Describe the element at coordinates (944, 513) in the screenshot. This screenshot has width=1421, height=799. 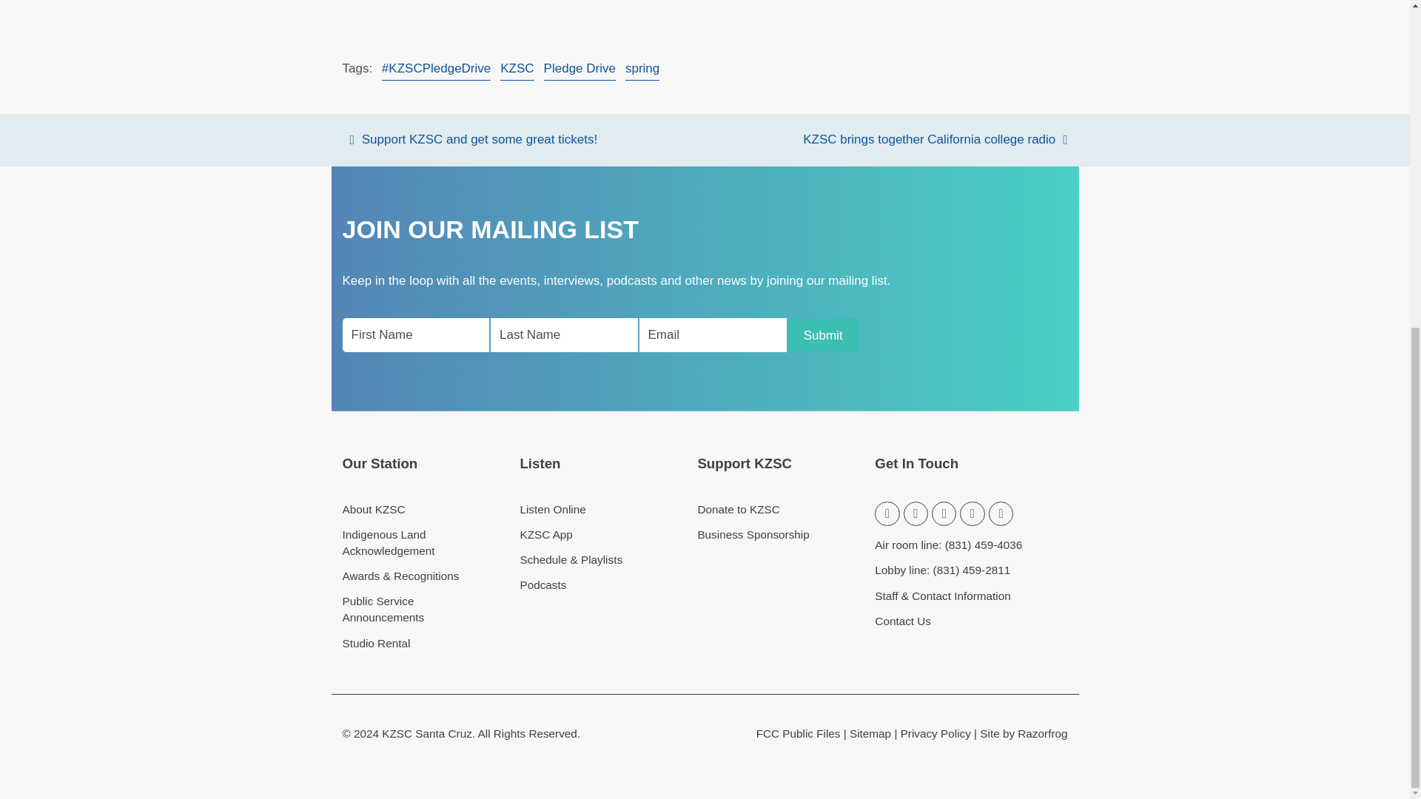
I see `Instagram` at that location.